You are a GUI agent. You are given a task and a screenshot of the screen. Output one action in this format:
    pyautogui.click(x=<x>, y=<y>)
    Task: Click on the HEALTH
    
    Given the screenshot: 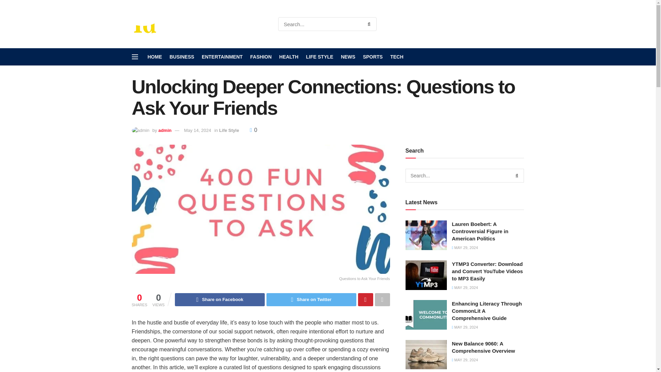 What is the action you would take?
    pyautogui.click(x=288, y=57)
    